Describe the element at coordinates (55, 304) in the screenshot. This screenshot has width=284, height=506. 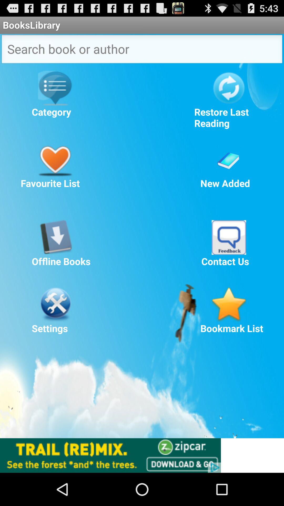
I see `settings` at that location.